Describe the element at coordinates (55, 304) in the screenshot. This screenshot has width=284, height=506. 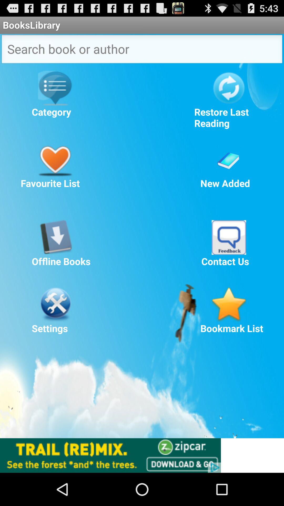
I see `settings` at that location.